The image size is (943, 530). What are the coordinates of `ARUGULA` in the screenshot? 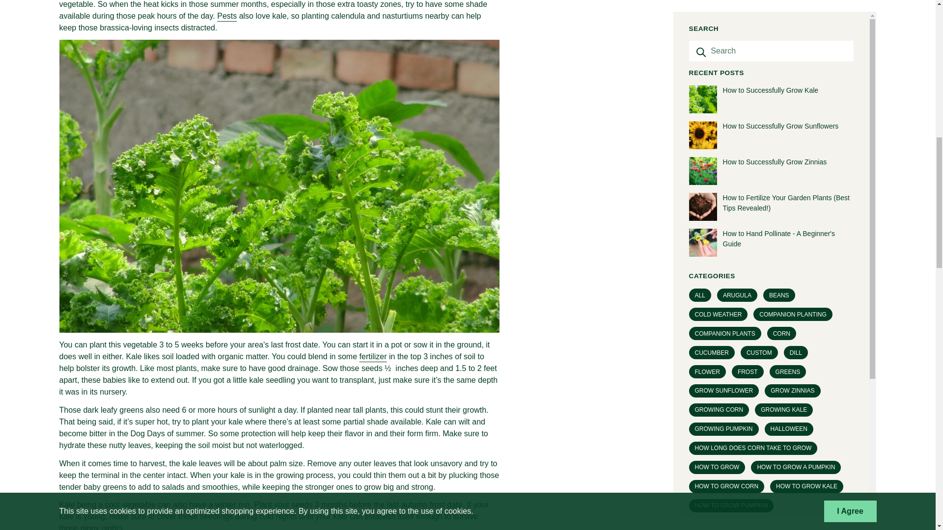 It's located at (737, 93).